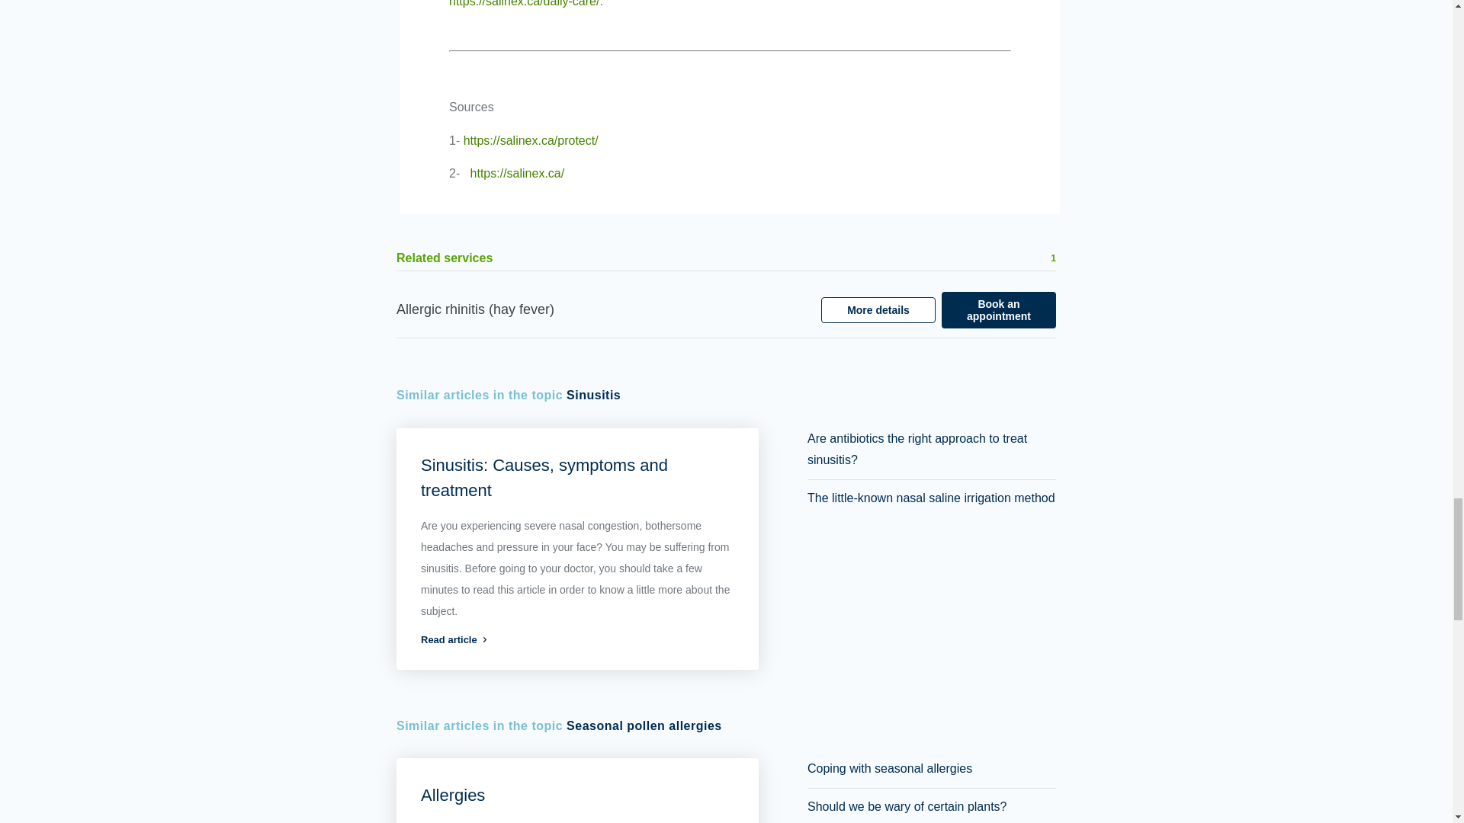 The image size is (1464, 823). I want to click on Are antibiotics the right approach to treat sinusitis?, so click(917, 448).